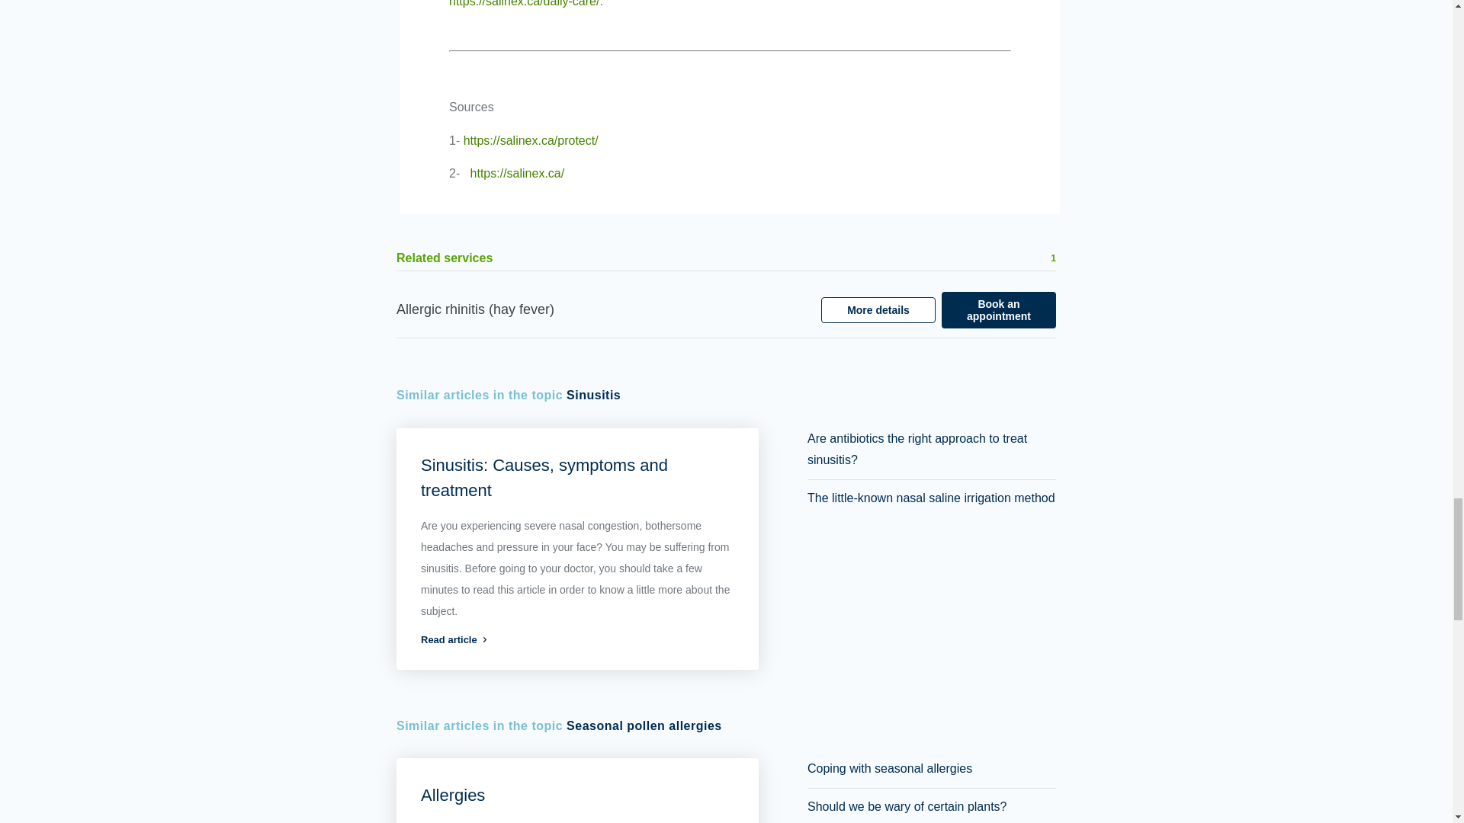 The image size is (1464, 823). I want to click on Are antibiotics the right approach to treat sinusitis?, so click(917, 448).